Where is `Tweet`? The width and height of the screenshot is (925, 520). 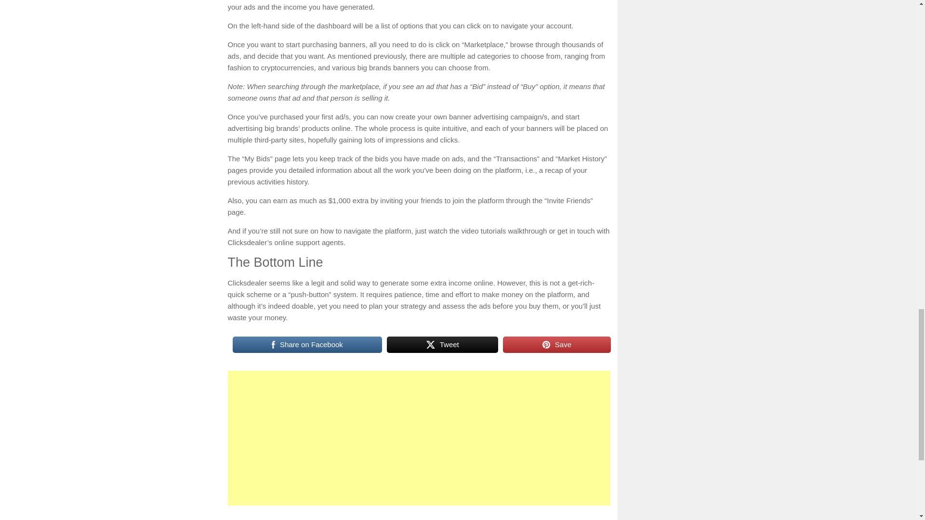
Tweet is located at coordinates (442, 345).